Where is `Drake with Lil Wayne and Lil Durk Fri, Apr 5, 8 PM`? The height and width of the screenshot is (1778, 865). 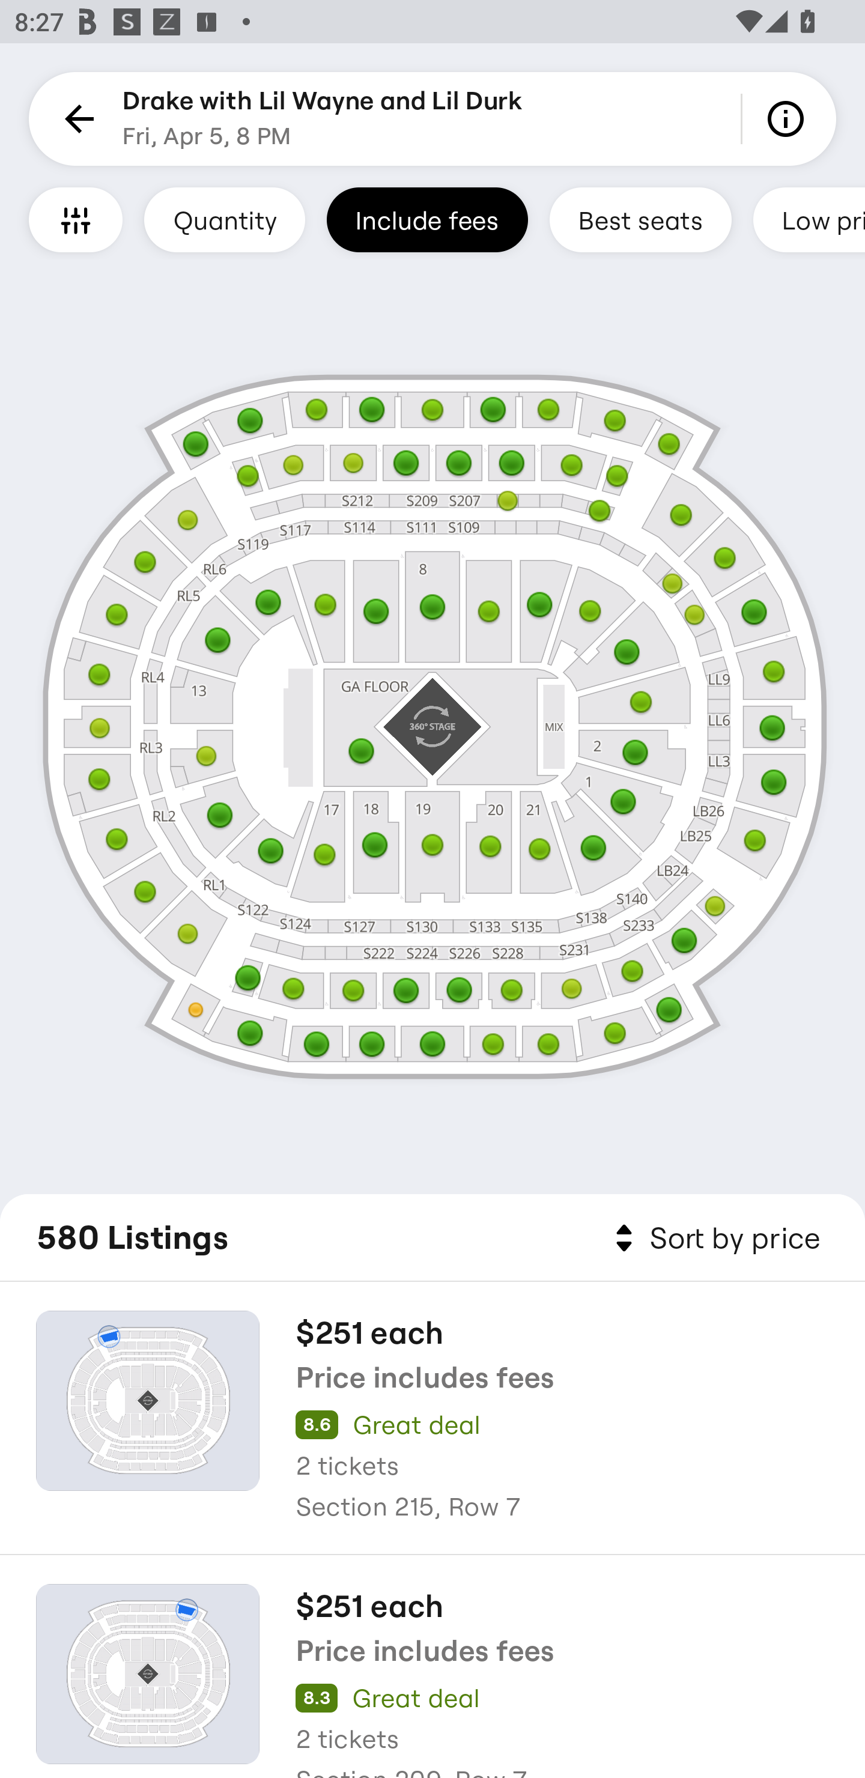 Drake with Lil Wayne and Lil Durk Fri, Apr 5, 8 PM is located at coordinates (322, 119).